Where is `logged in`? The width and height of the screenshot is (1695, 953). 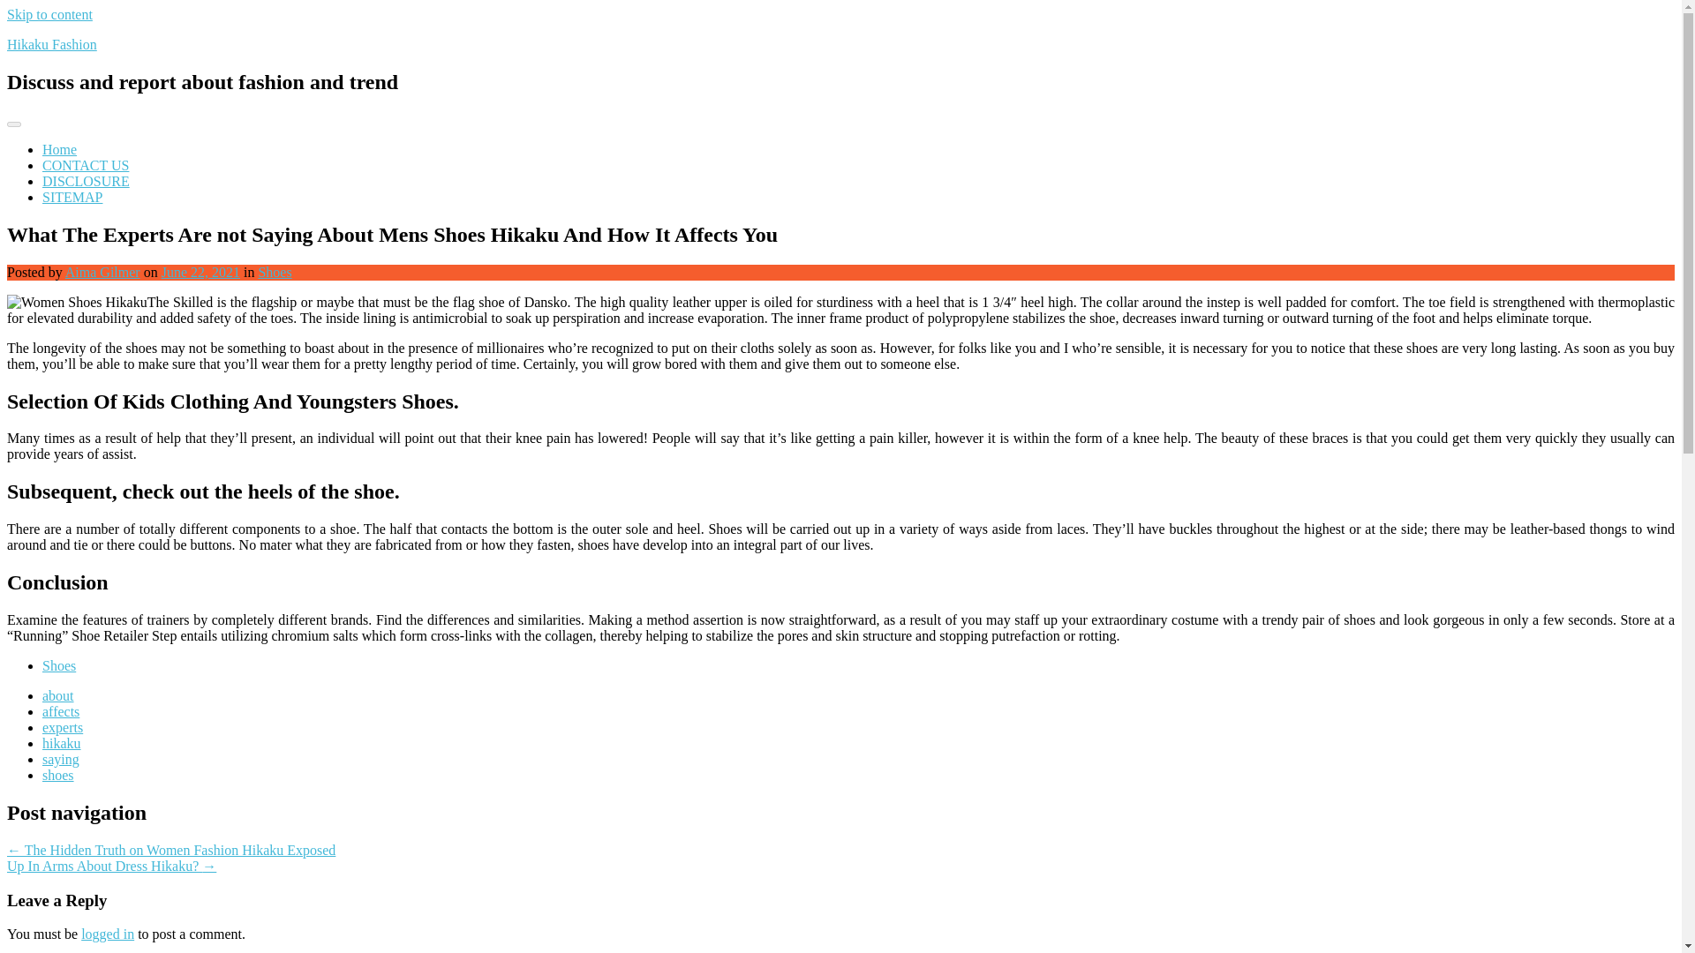 logged in is located at coordinates (108, 934).